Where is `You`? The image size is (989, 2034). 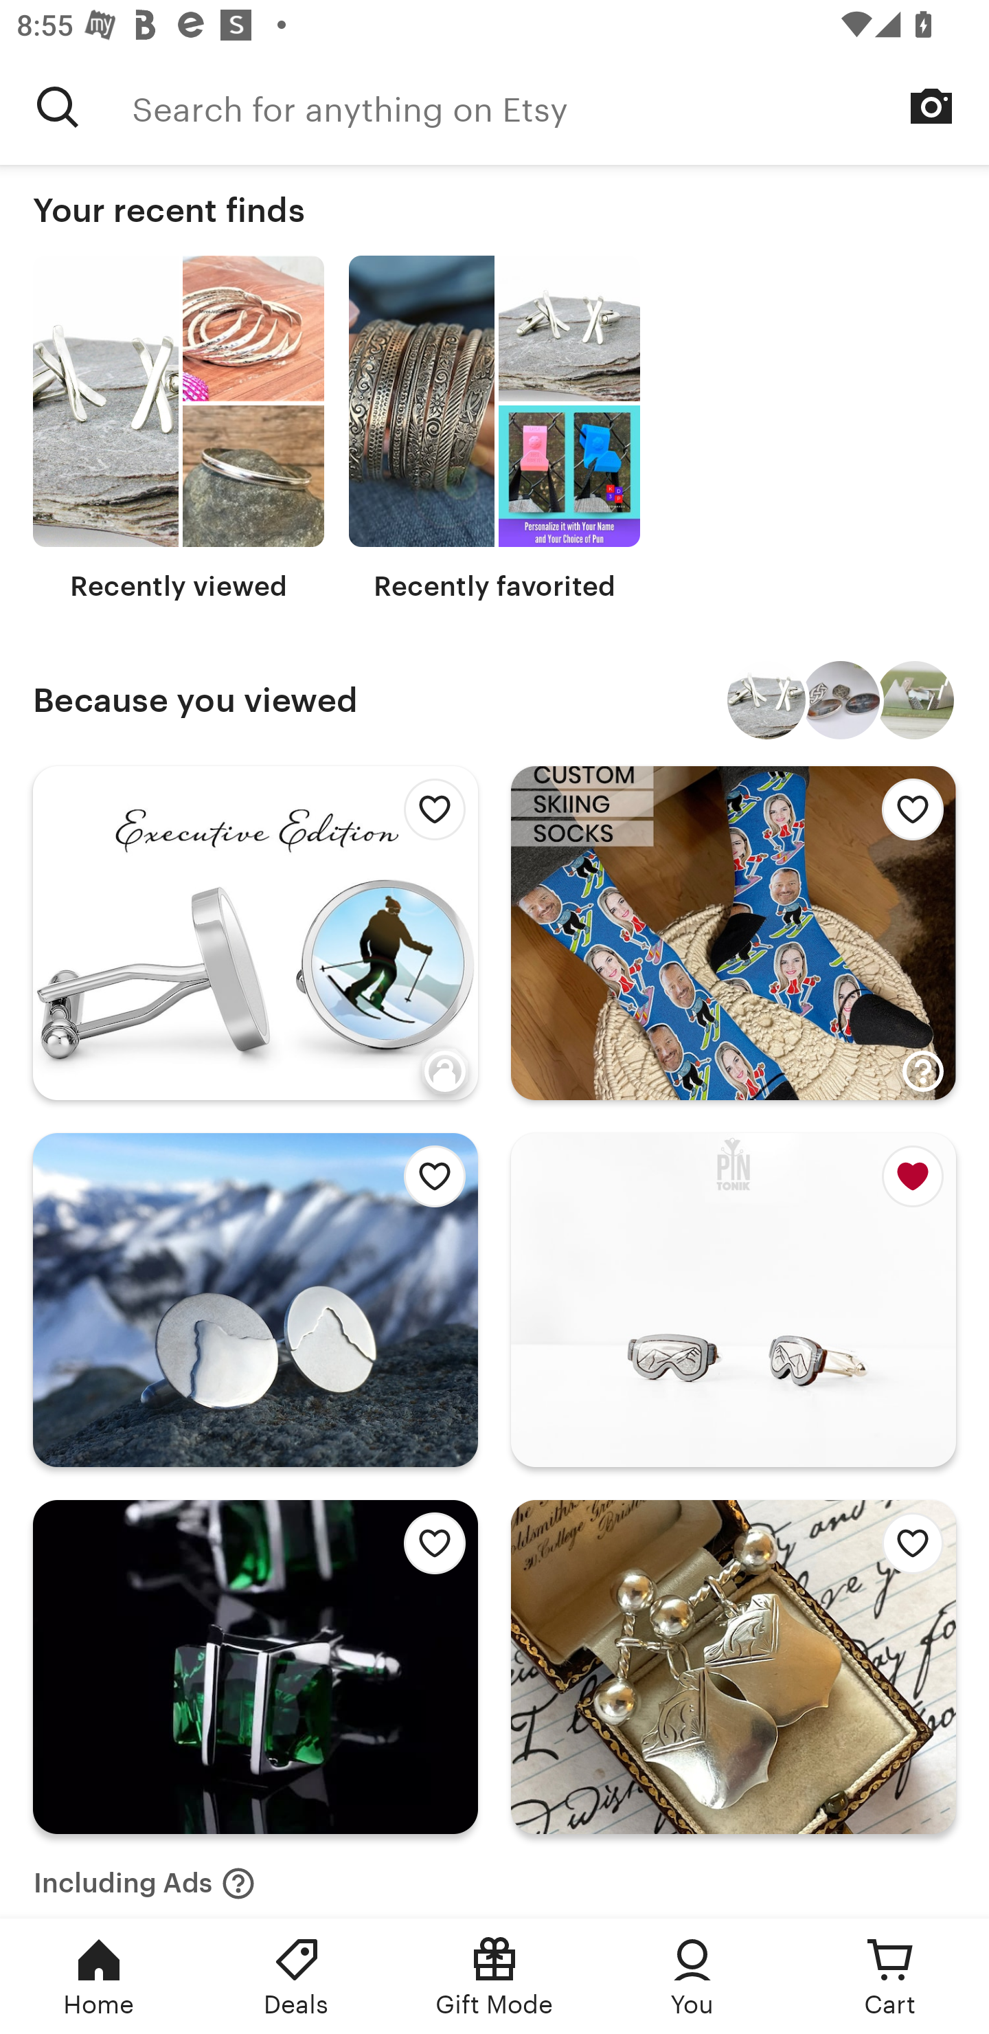 You is located at coordinates (692, 1976).